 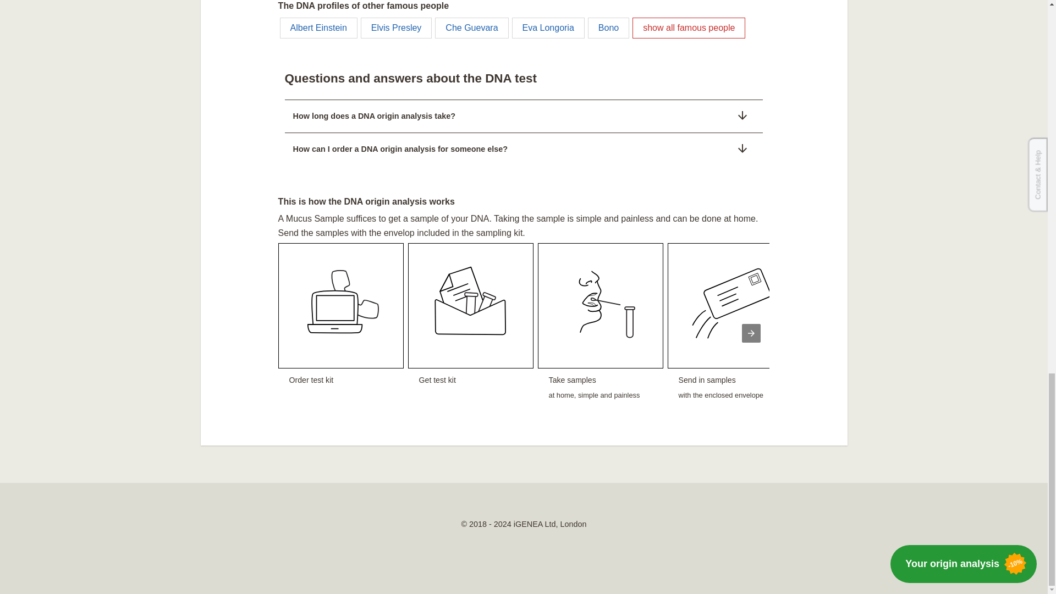 I want to click on Order test kit, so click(x=341, y=333).